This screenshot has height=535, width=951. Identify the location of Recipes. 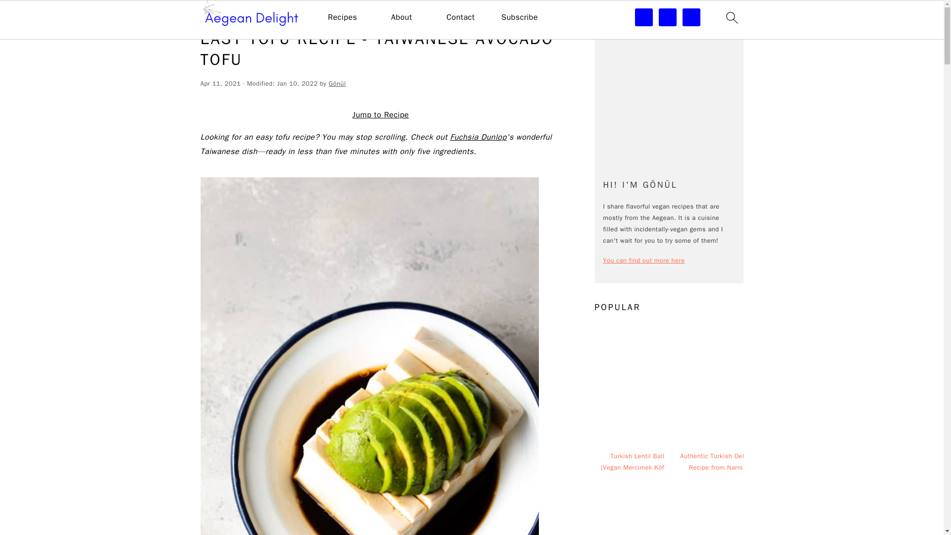
(236, 15).